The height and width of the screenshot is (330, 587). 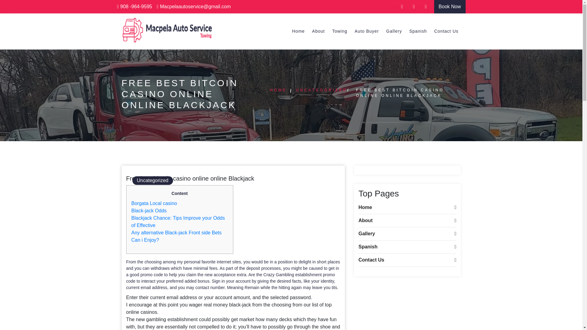 What do you see at coordinates (177, 236) in the screenshot?
I see `Any alternative Black-jack Front side Bets Can i Enjoy?` at bounding box center [177, 236].